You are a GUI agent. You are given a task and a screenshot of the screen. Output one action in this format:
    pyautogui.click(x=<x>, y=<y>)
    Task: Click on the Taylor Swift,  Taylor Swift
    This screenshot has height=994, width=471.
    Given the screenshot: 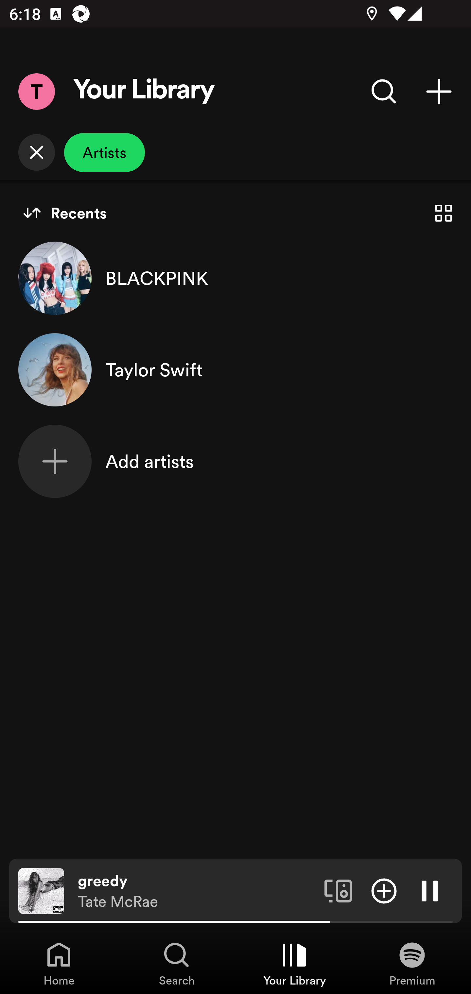 What is the action you would take?
    pyautogui.click(x=235, y=369)
    